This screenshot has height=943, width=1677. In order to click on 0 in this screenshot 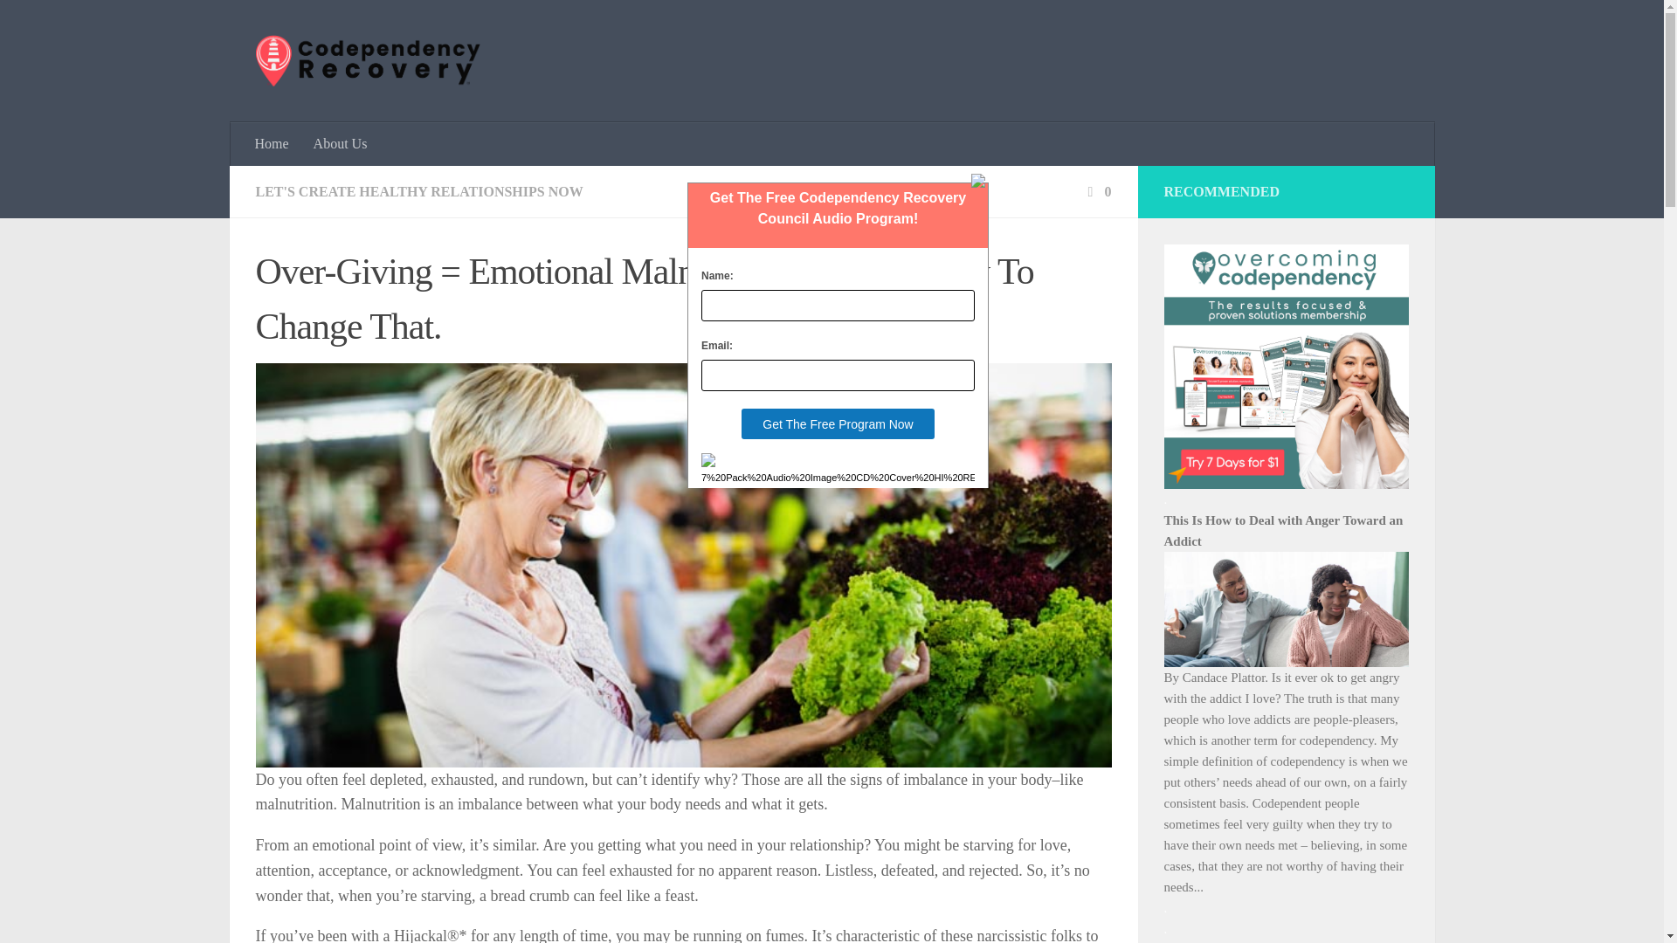, I will do `click(1097, 190)`.